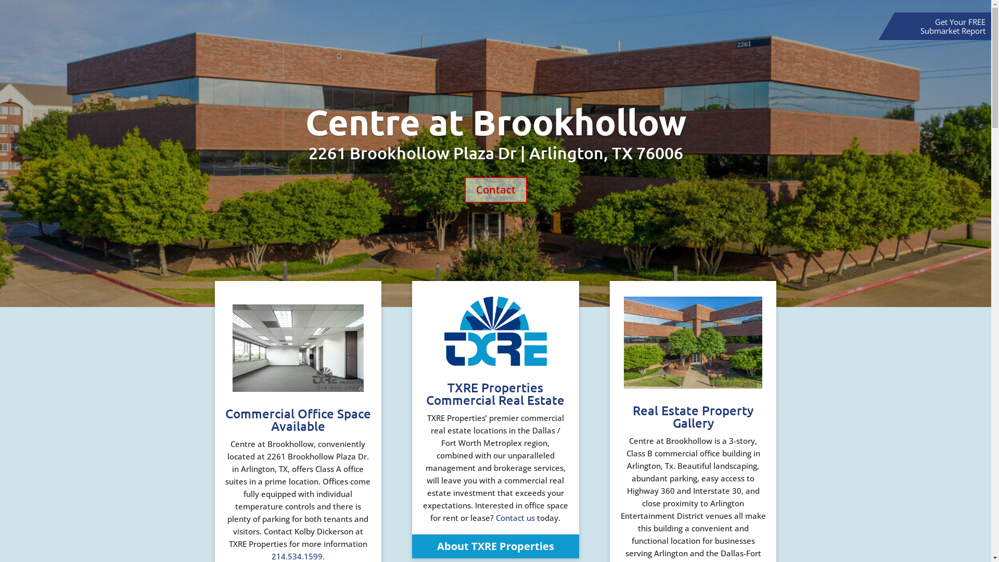 The height and width of the screenshot is (562, 999). Describe the element at coordinates (495, 190) in the screenshot. I see `Contact` at that location.